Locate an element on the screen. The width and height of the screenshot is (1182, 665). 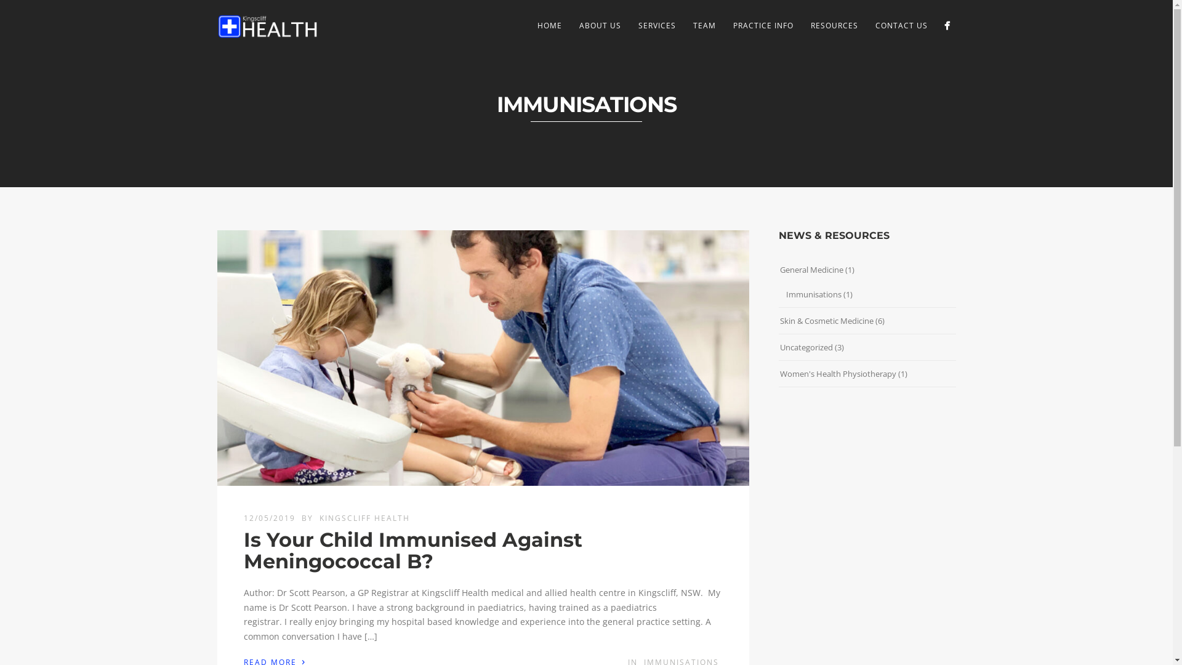
KINGSCLIFF HEALTH is located at coordinates (364, 518).